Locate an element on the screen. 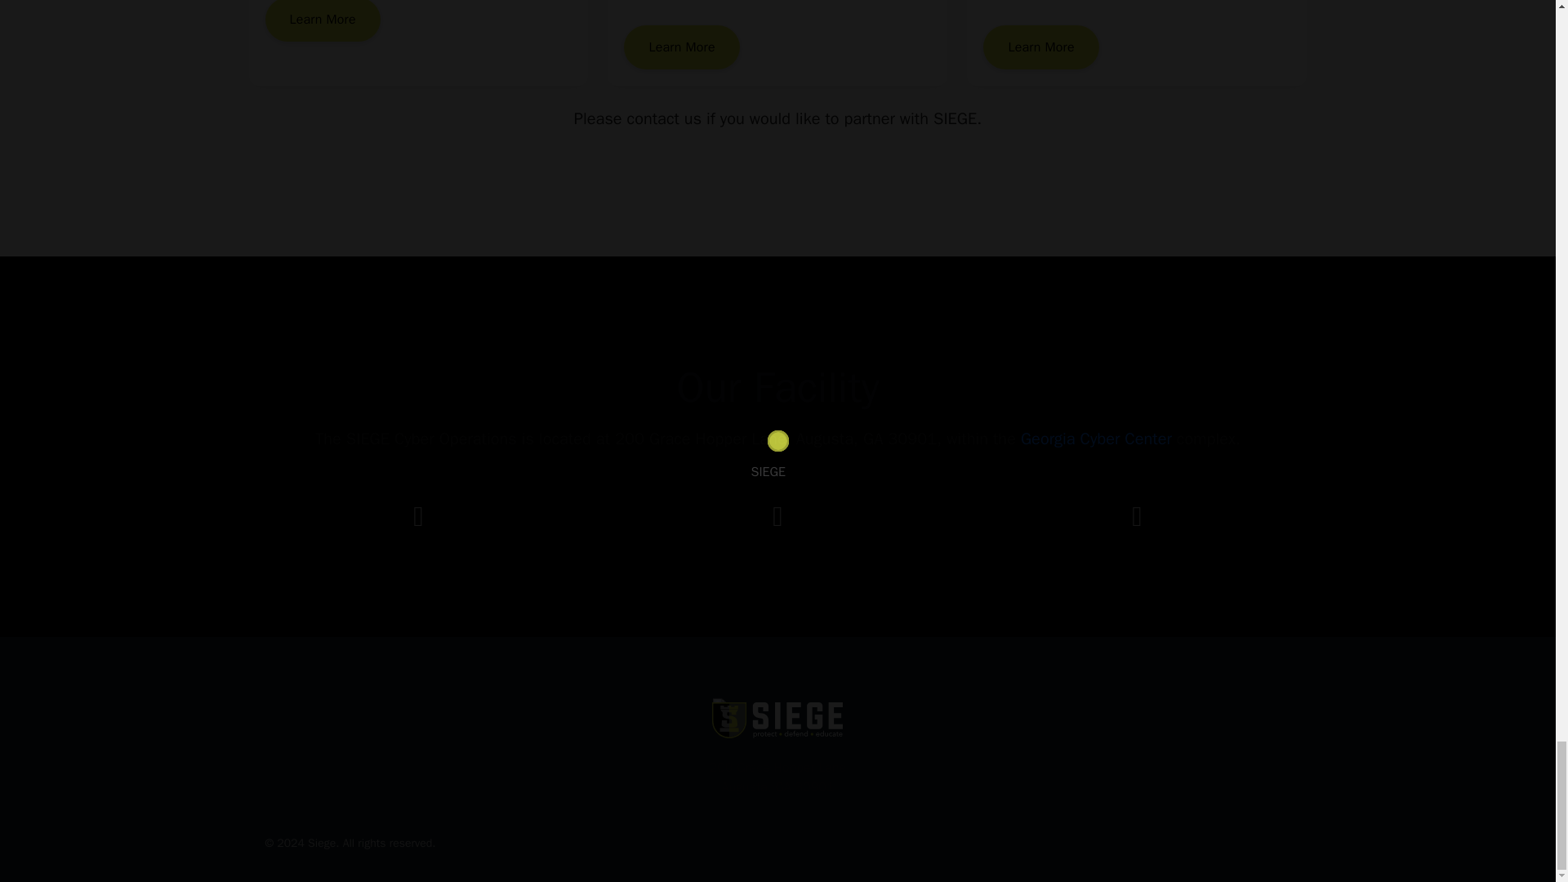 This screenshot has height=882, width=1568. Learn More is located at coordinates (1040, 47).